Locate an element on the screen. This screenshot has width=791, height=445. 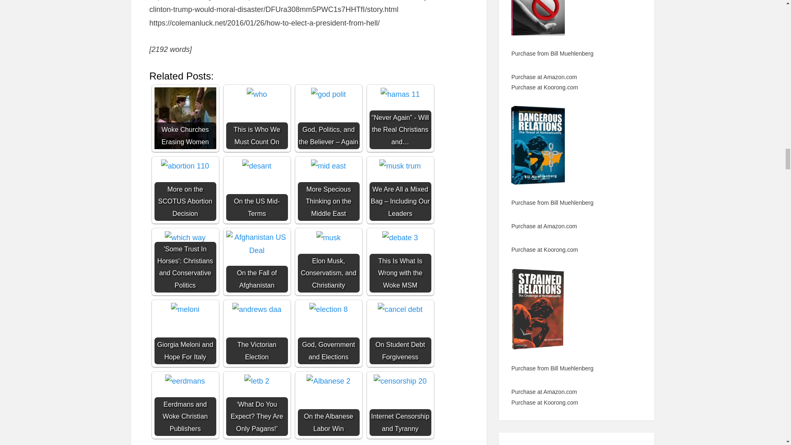
More Specious Thinking on the Middle East is located at coordinates (328, 166).